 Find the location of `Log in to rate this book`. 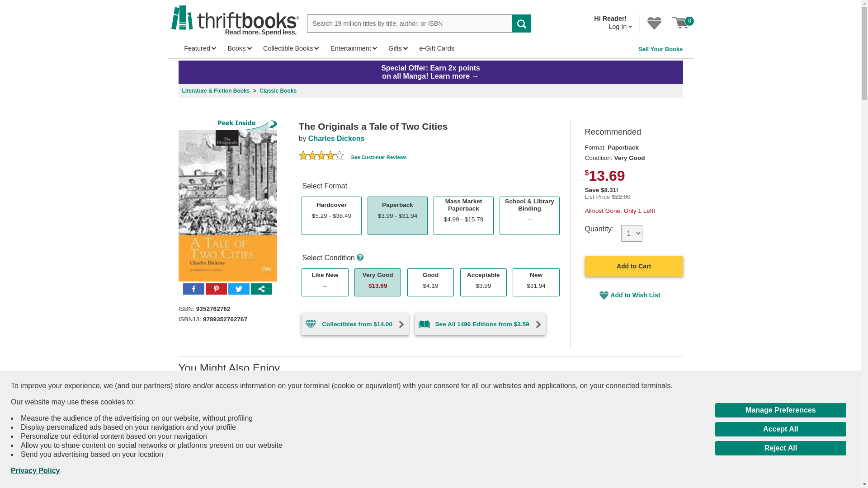

Log in to rate this book is located at coordinates (681, 23).